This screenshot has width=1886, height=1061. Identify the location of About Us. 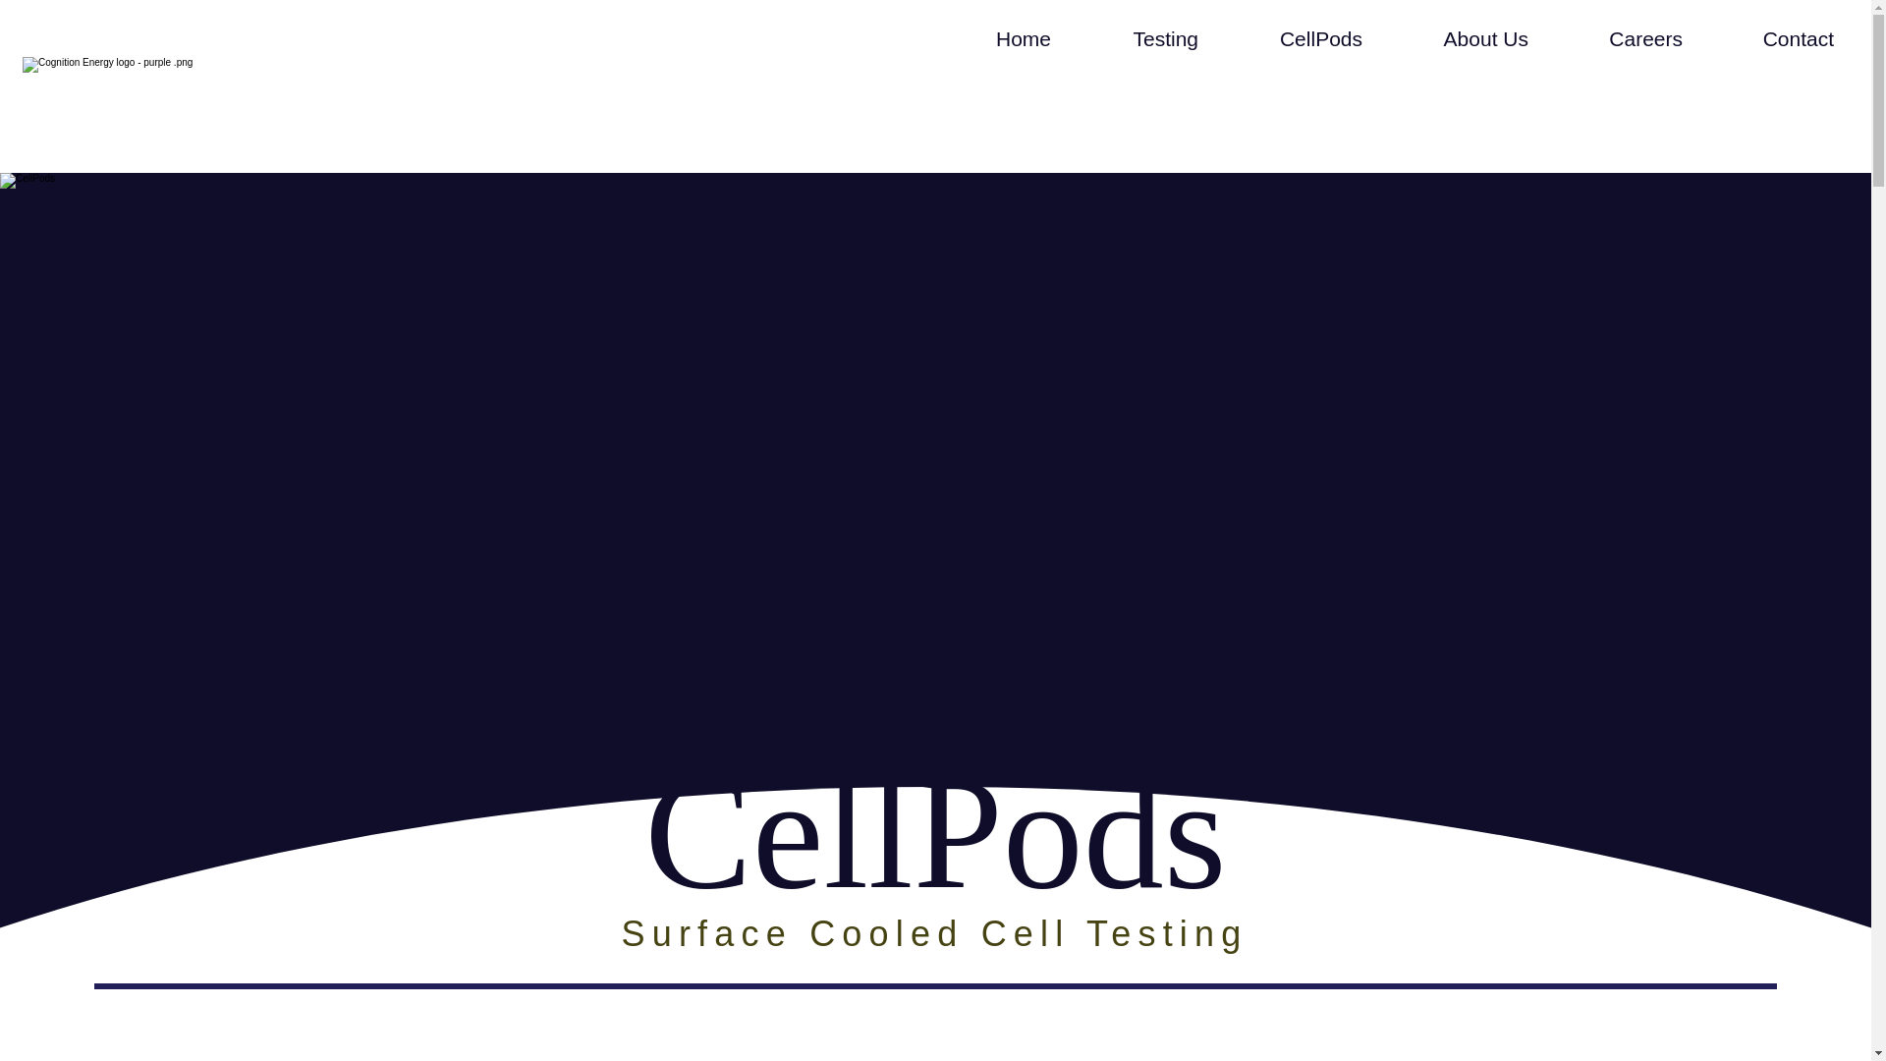
(1456, 39).